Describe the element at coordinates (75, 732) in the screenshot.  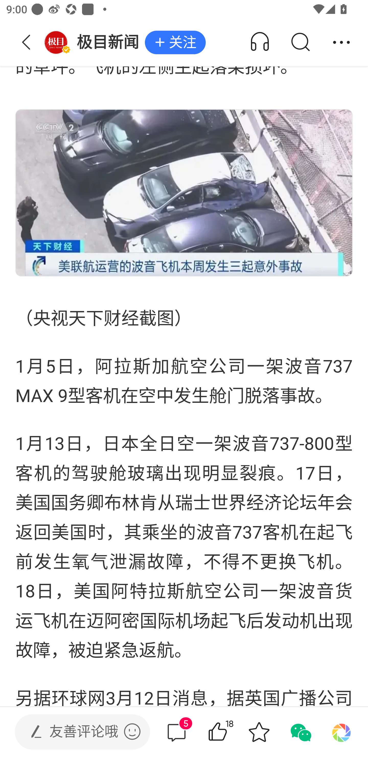
I see `发表评论  友善评论哦 发表评论 ` at that location.